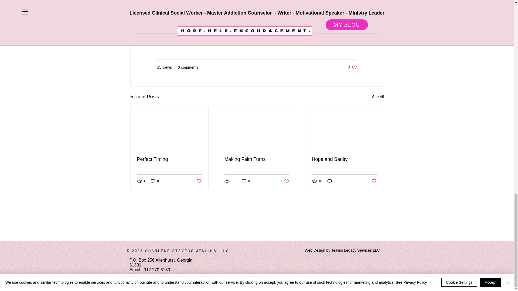 The height and width of the screenshot is (291, 518). I want to click on Hope and Sanity, so click(344, 159).